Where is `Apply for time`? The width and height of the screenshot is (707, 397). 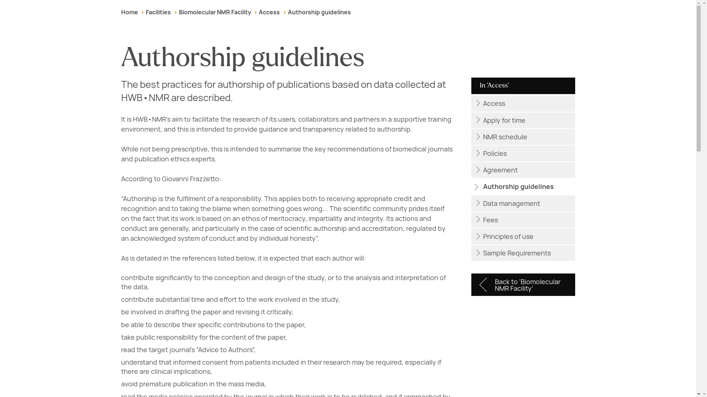
Apply for time is located at coordinates (523, 120).